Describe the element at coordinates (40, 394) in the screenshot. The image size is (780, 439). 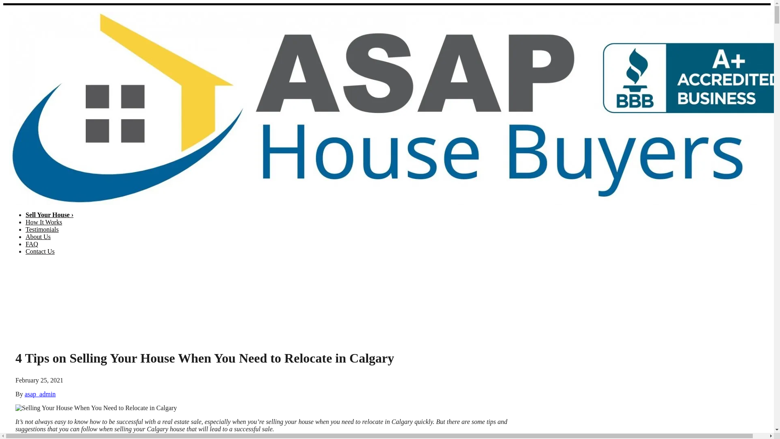
I see `asap_admin` at that location.